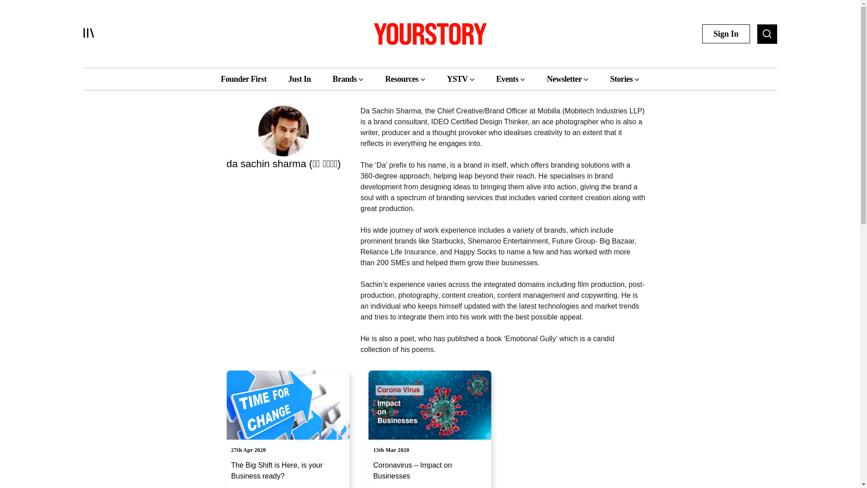 This screenshot has height=488, width=867. I want to click on Founder First, so click(243, 79).